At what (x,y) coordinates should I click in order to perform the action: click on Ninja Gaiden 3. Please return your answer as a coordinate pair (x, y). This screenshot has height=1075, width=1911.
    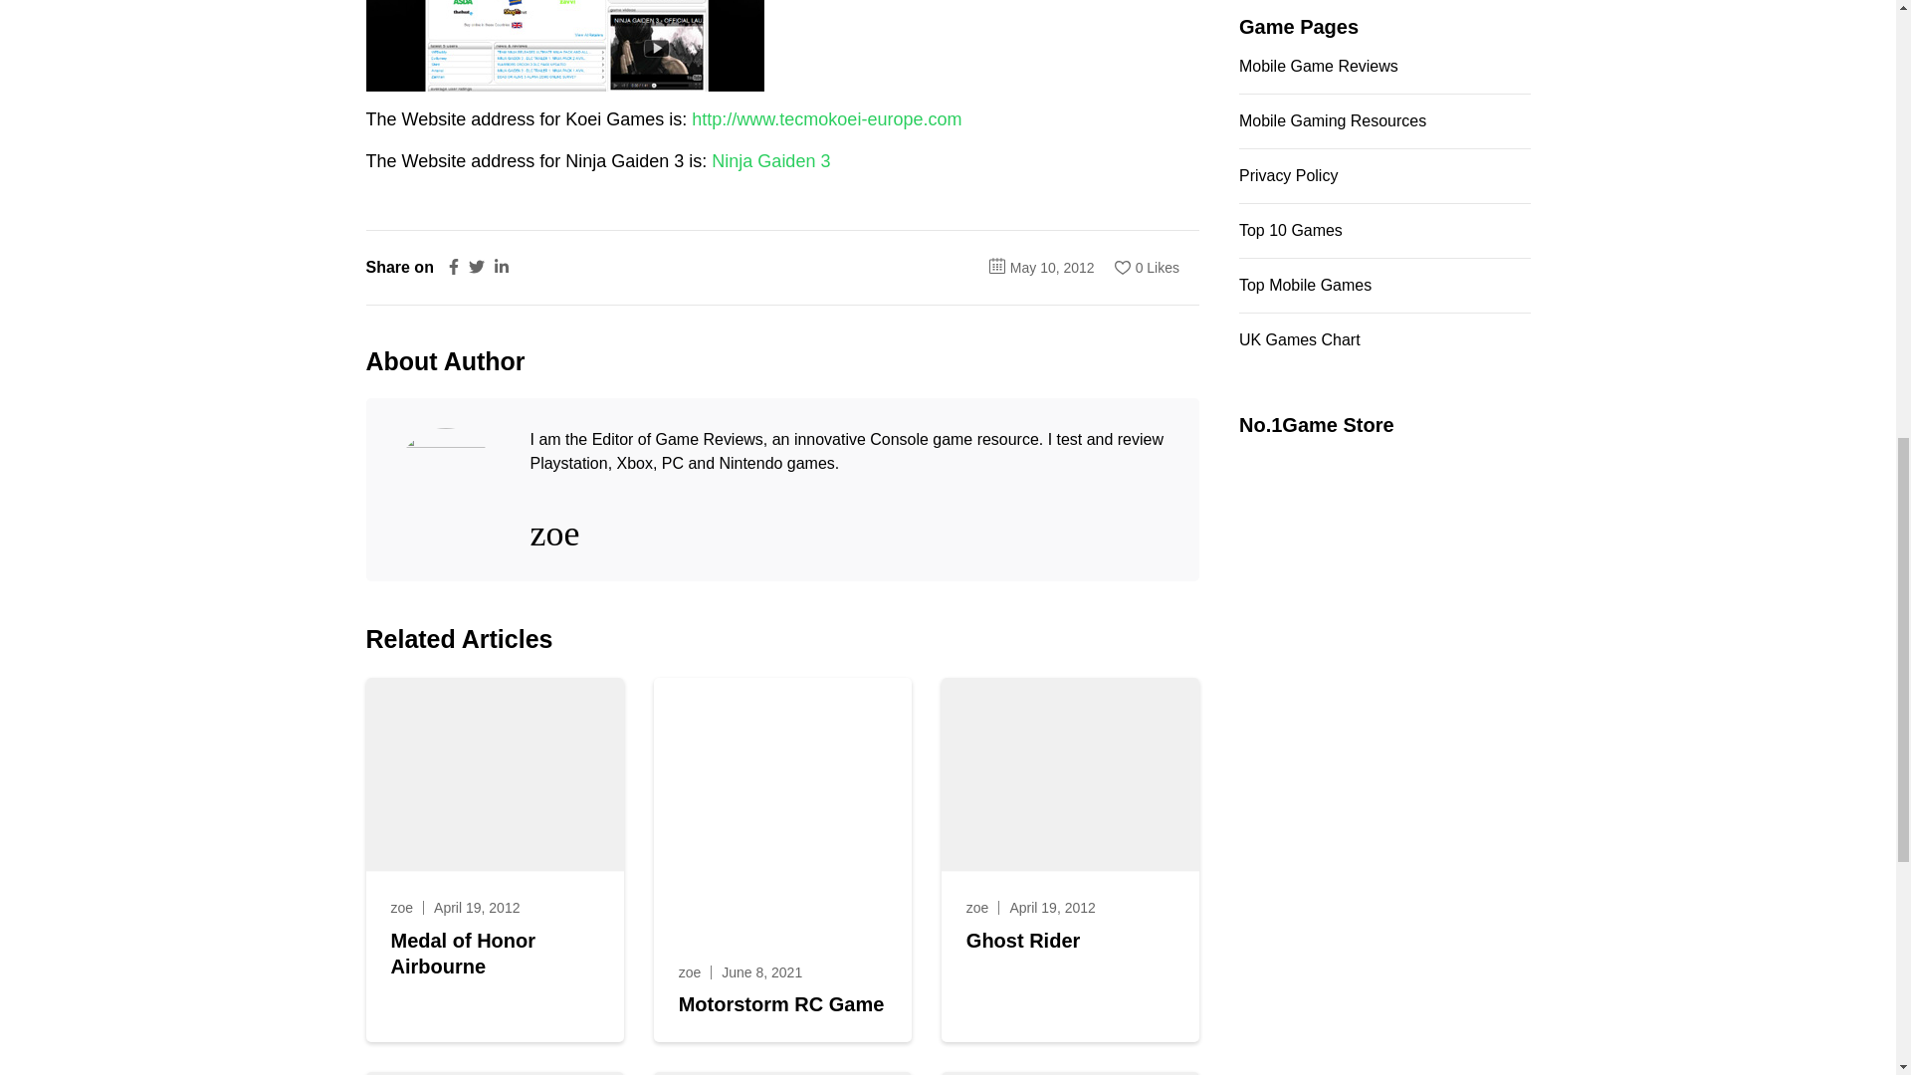
    Looking at the image, I should click on (565, 46).